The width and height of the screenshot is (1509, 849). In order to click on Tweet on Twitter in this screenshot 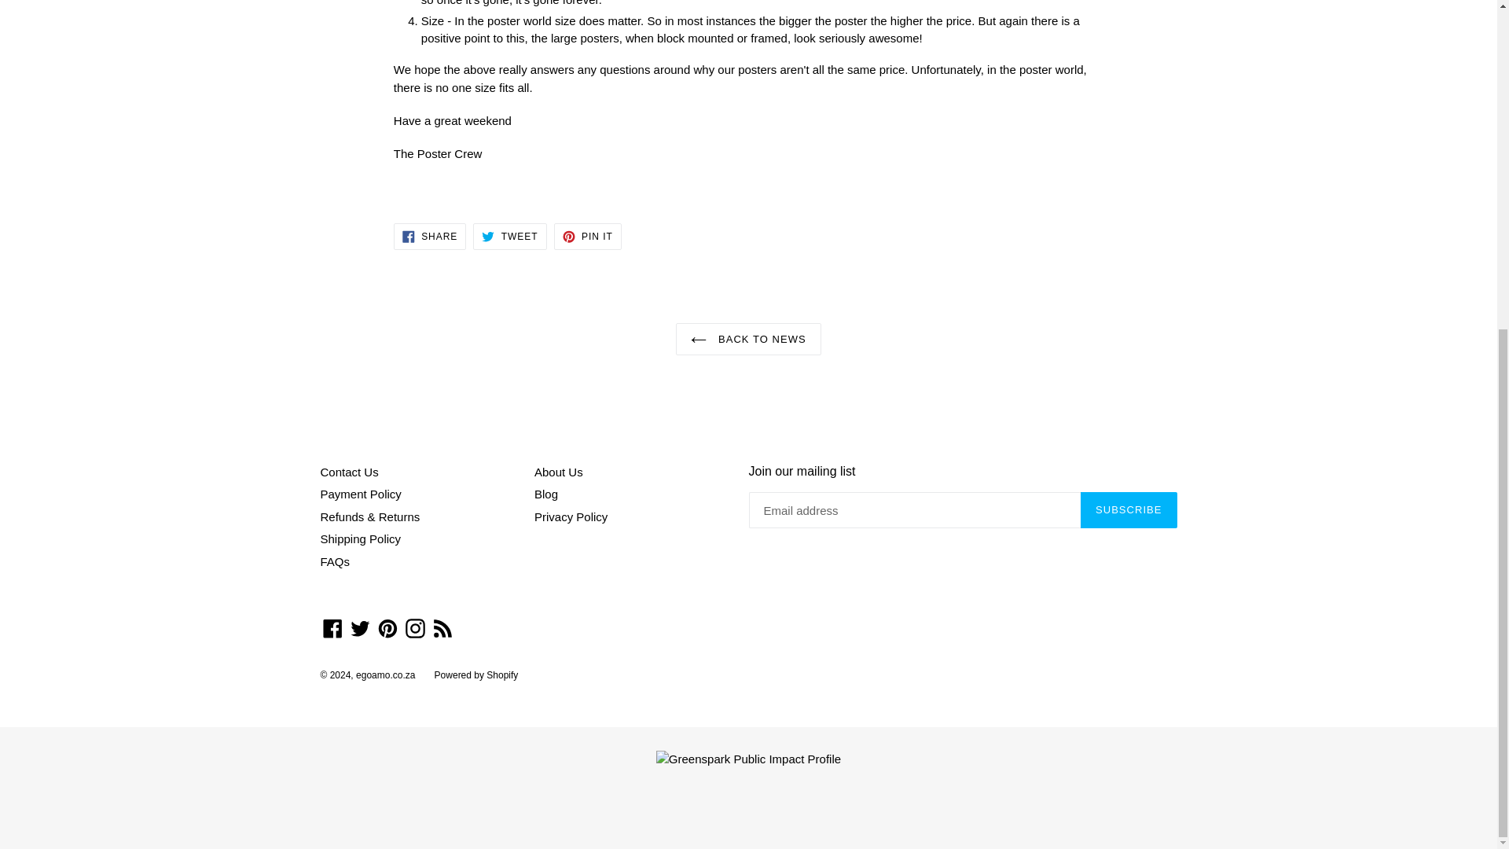, I will do `click(509, 236)`.